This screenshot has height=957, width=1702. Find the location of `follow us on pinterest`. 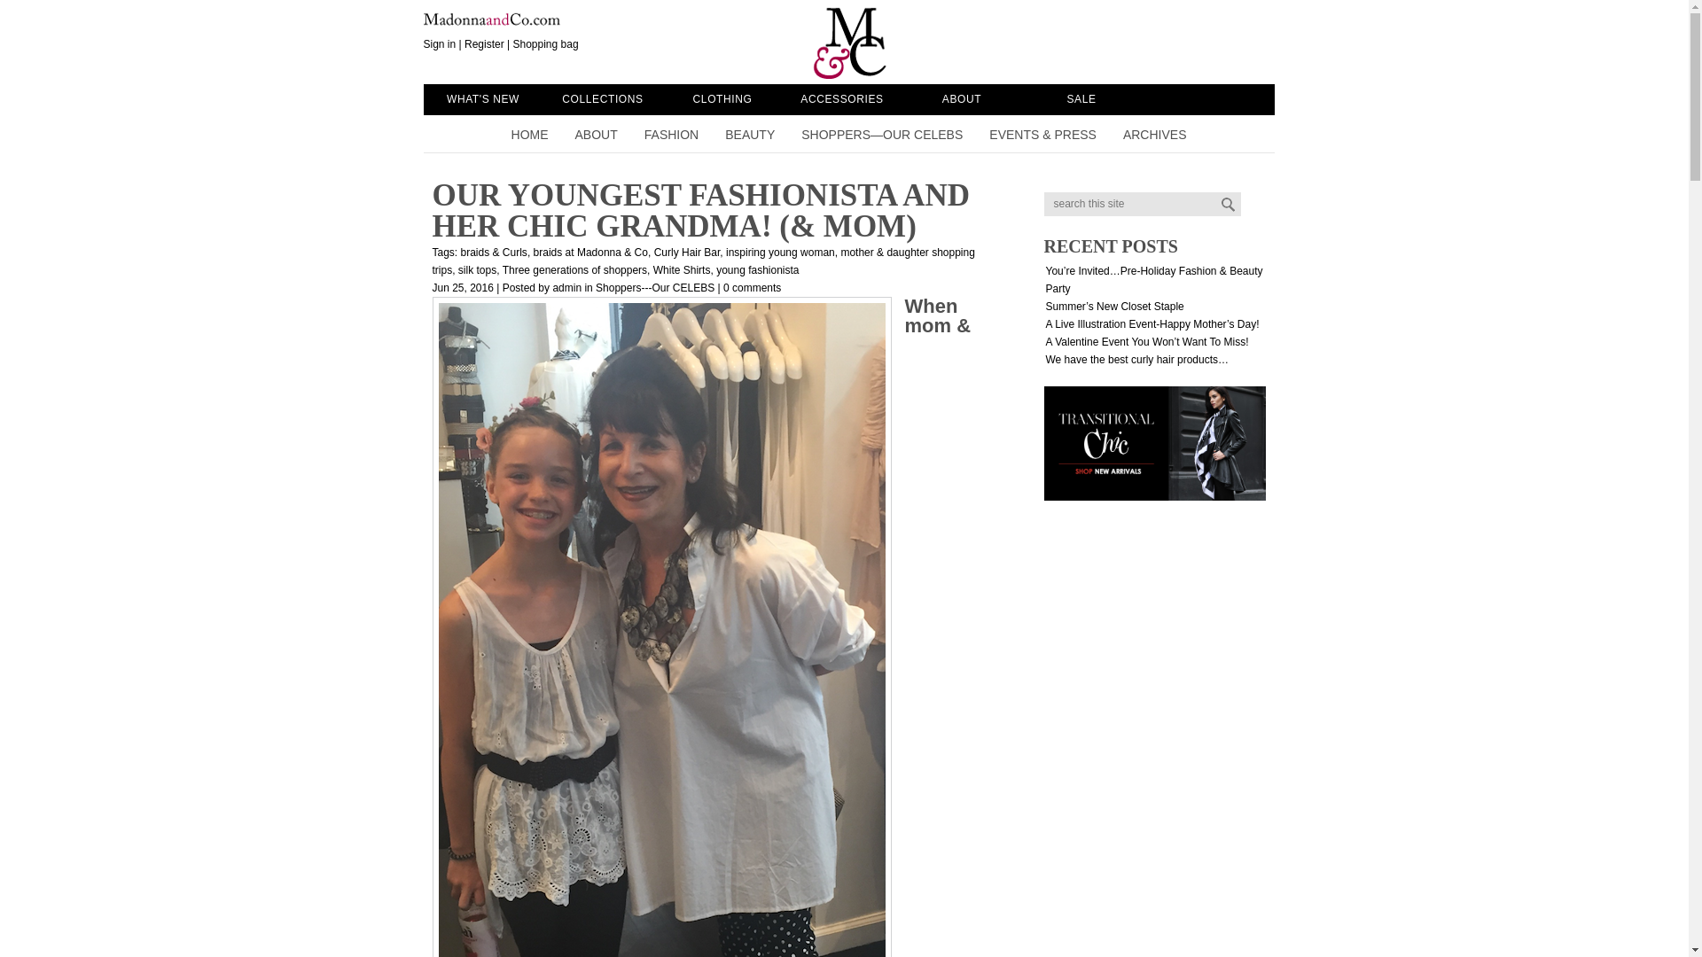

follow us on pinterest is located at coordinates (1206, 25).